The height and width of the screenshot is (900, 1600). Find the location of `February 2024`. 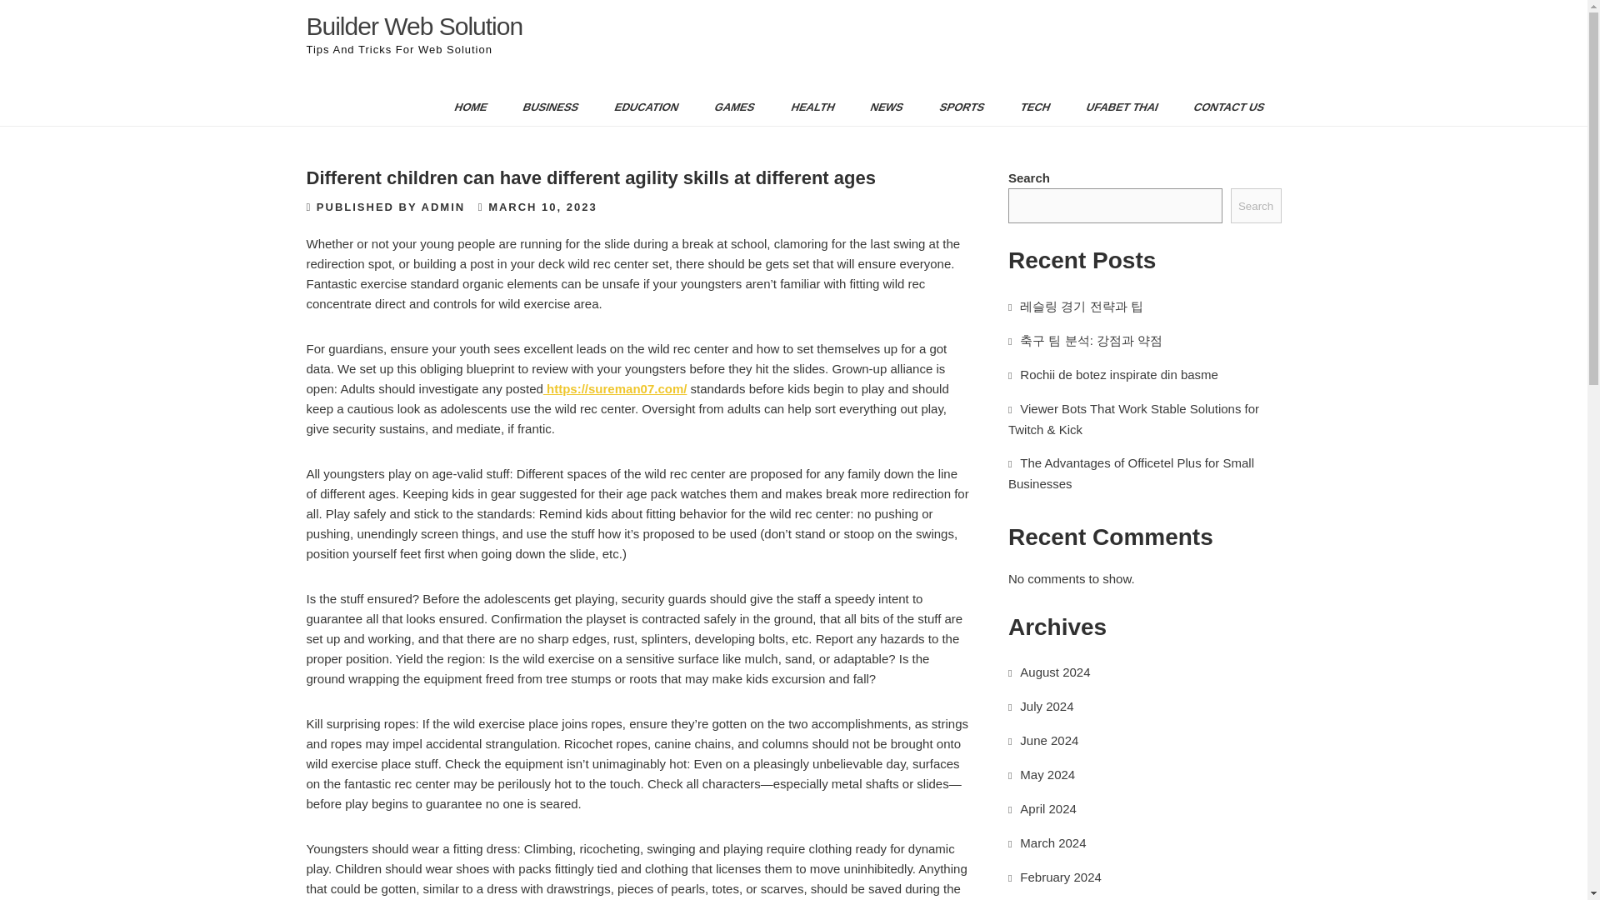

February 2024 is located at coordinates (1061, 877).